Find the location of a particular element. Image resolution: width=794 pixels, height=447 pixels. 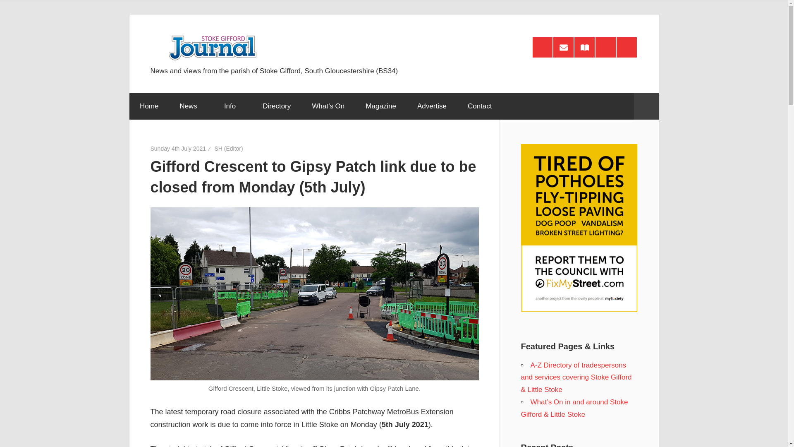

Subscribe by Email is located at coordinates (563, 47).